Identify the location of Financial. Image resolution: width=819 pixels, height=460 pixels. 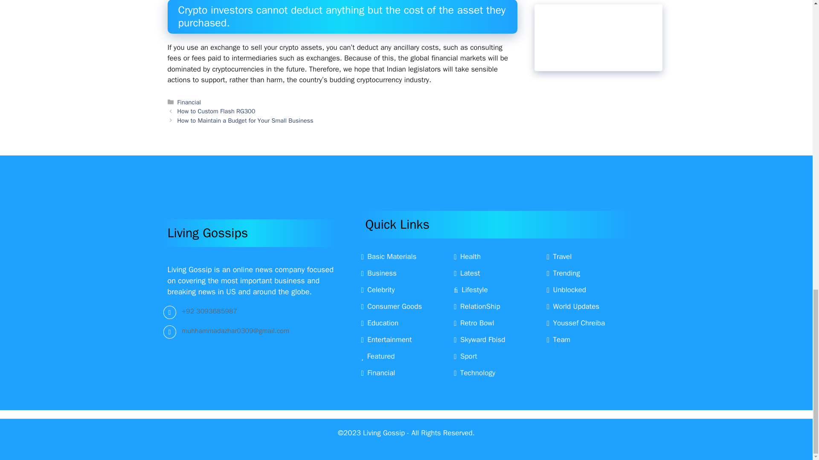
(189, 102).